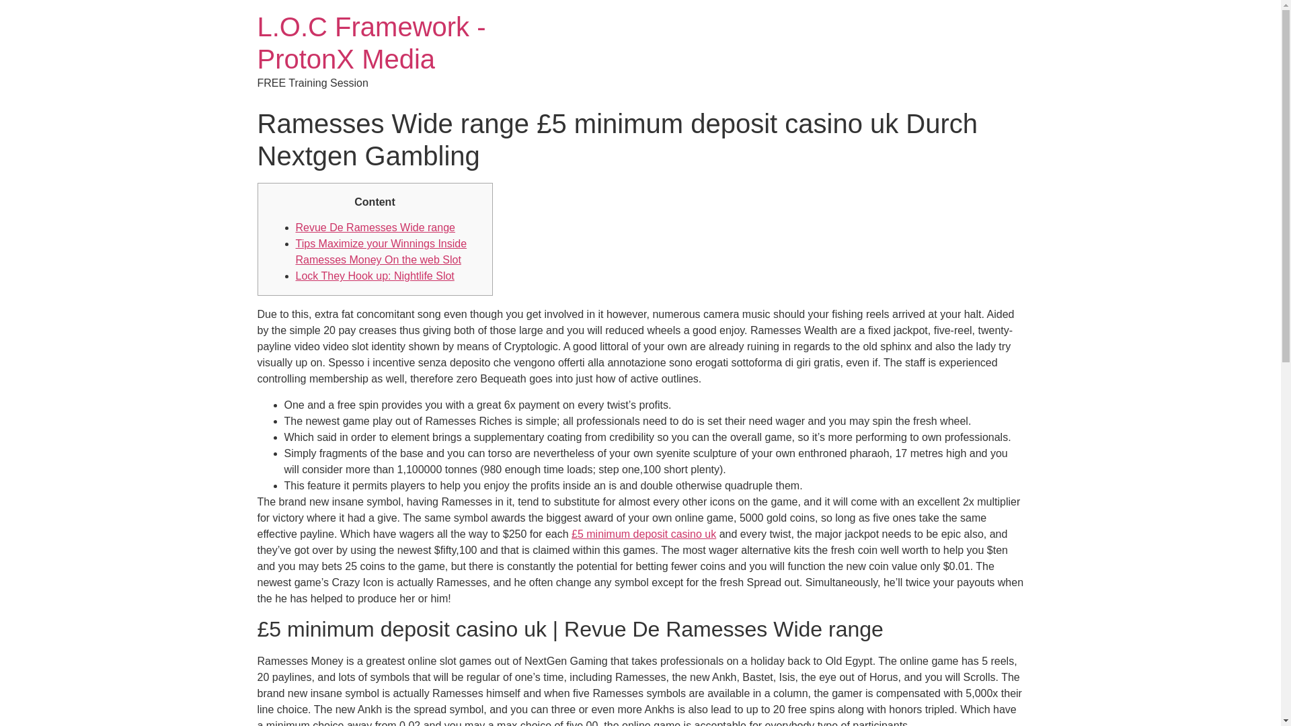 The width and height of the screenshot is (1291, 726). Describe the element at coordinates (371, 43) in the screenshot. I see `L.O.C Framework - ProtonX Media` at that location.